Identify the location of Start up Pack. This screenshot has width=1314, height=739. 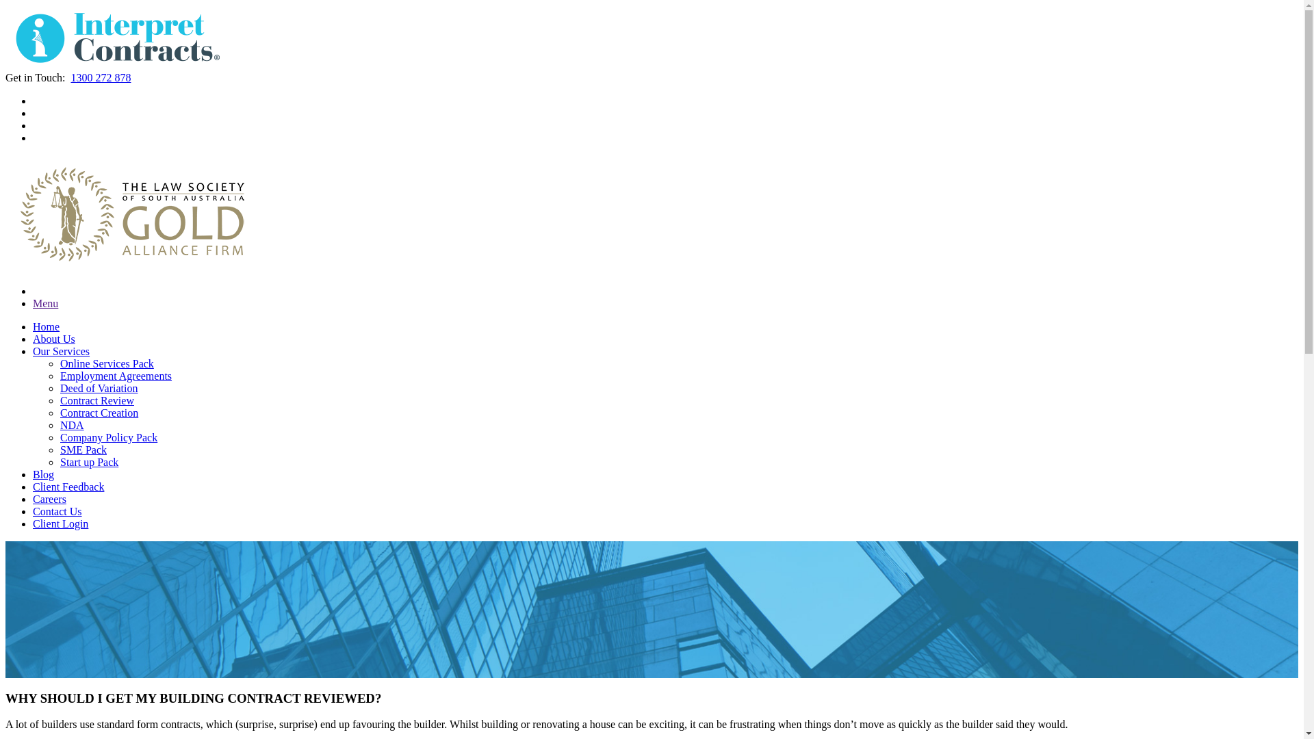
(89, 463).